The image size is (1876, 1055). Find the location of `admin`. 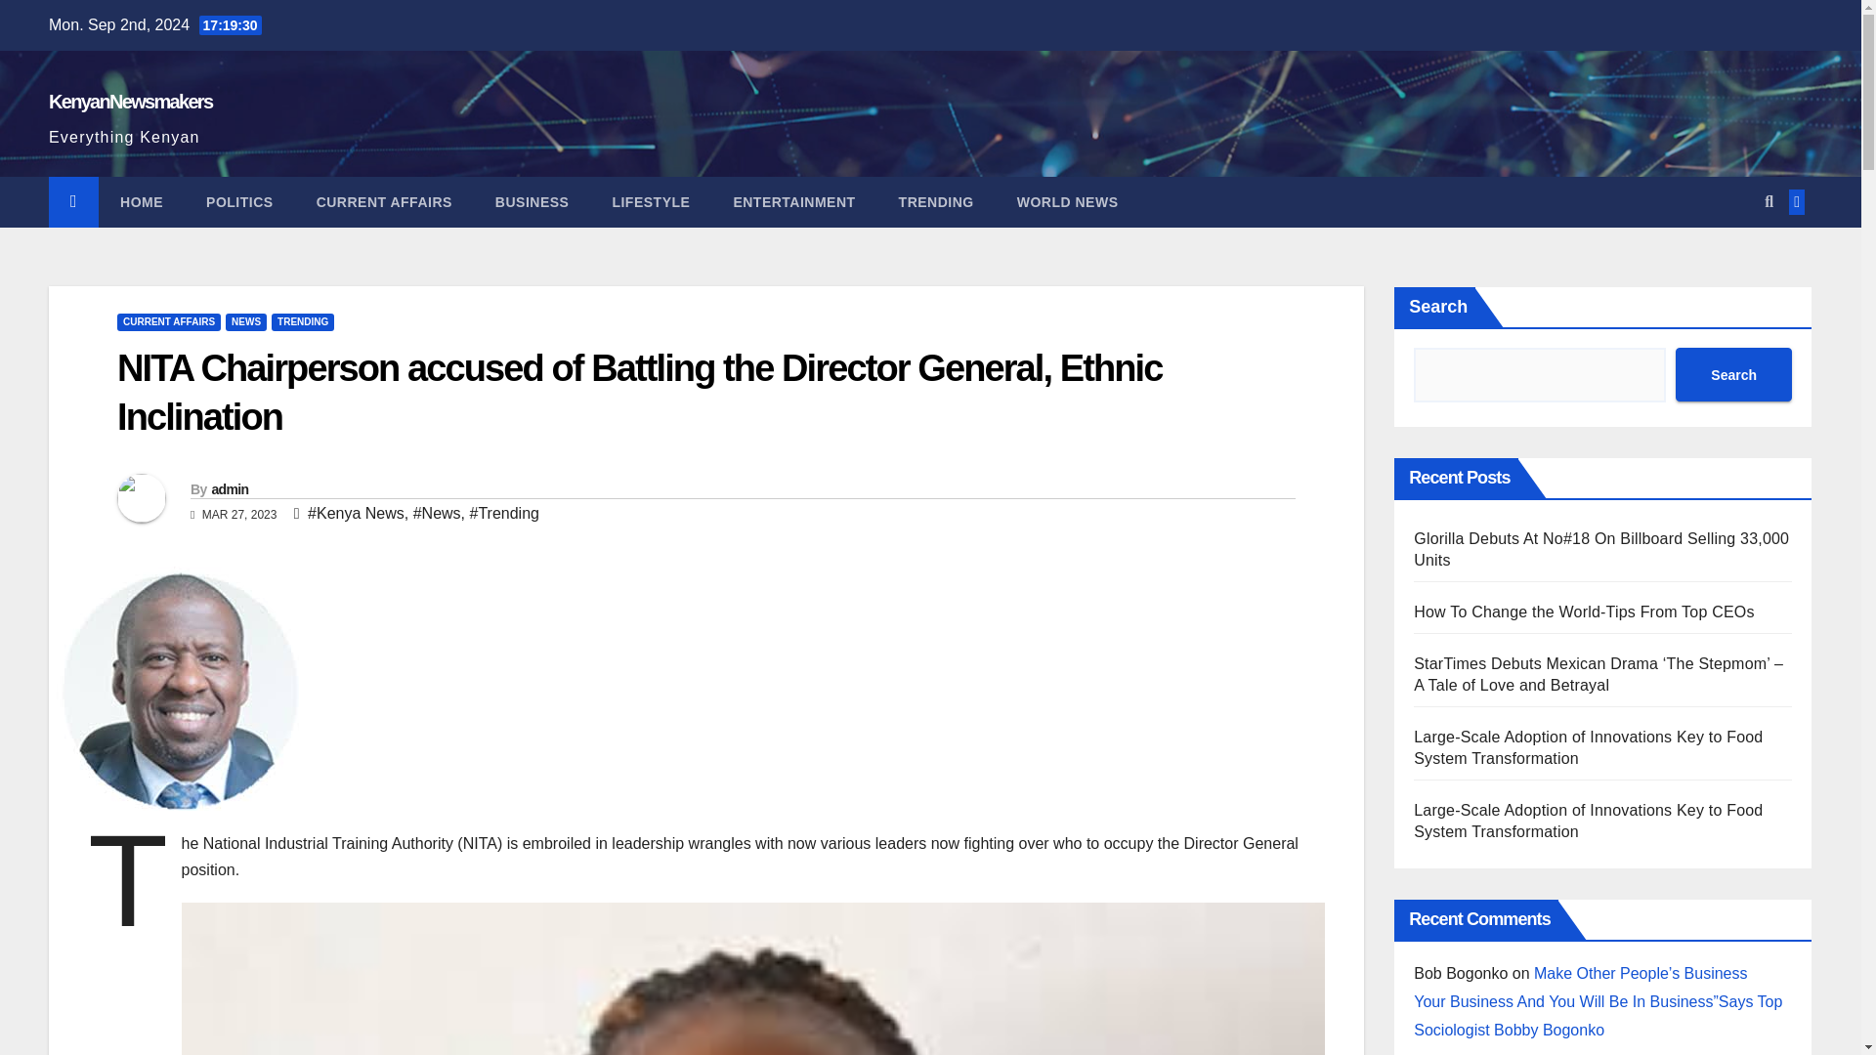

admin is located at coordinates (229, 488).